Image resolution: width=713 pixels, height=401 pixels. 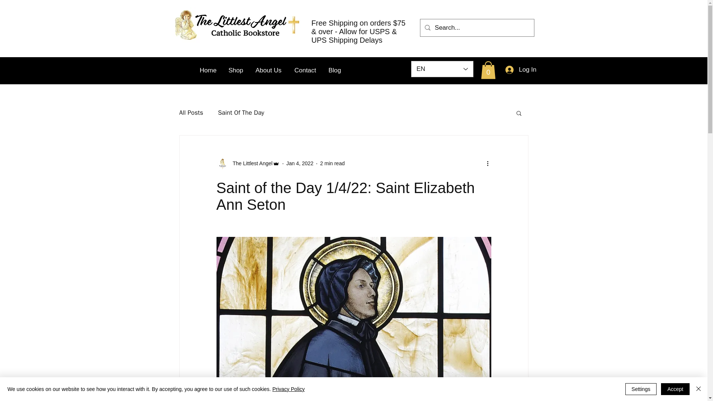 What do you see at coordinates (247, 163) in the screenshot?
I see `The Littlest Angel` at bounding box center [247, 163].